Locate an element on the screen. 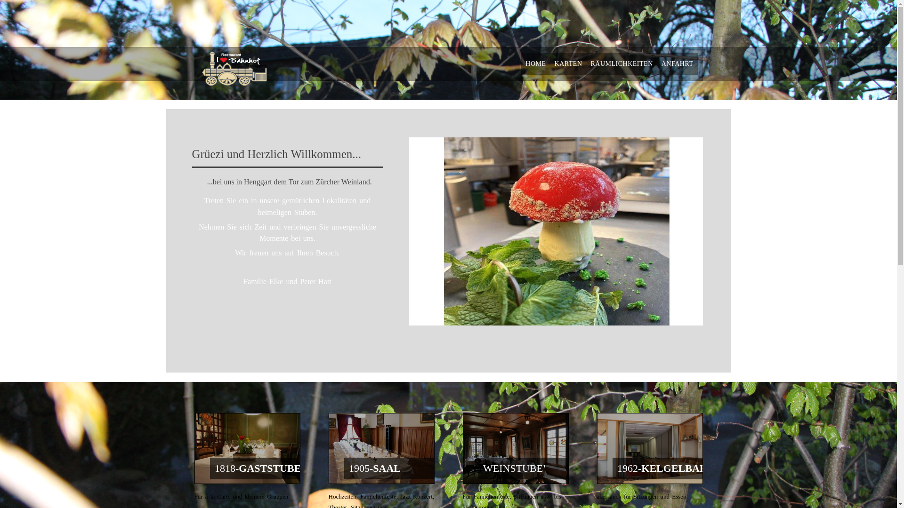  ANFAHRT is located at coordinates (678, 64).